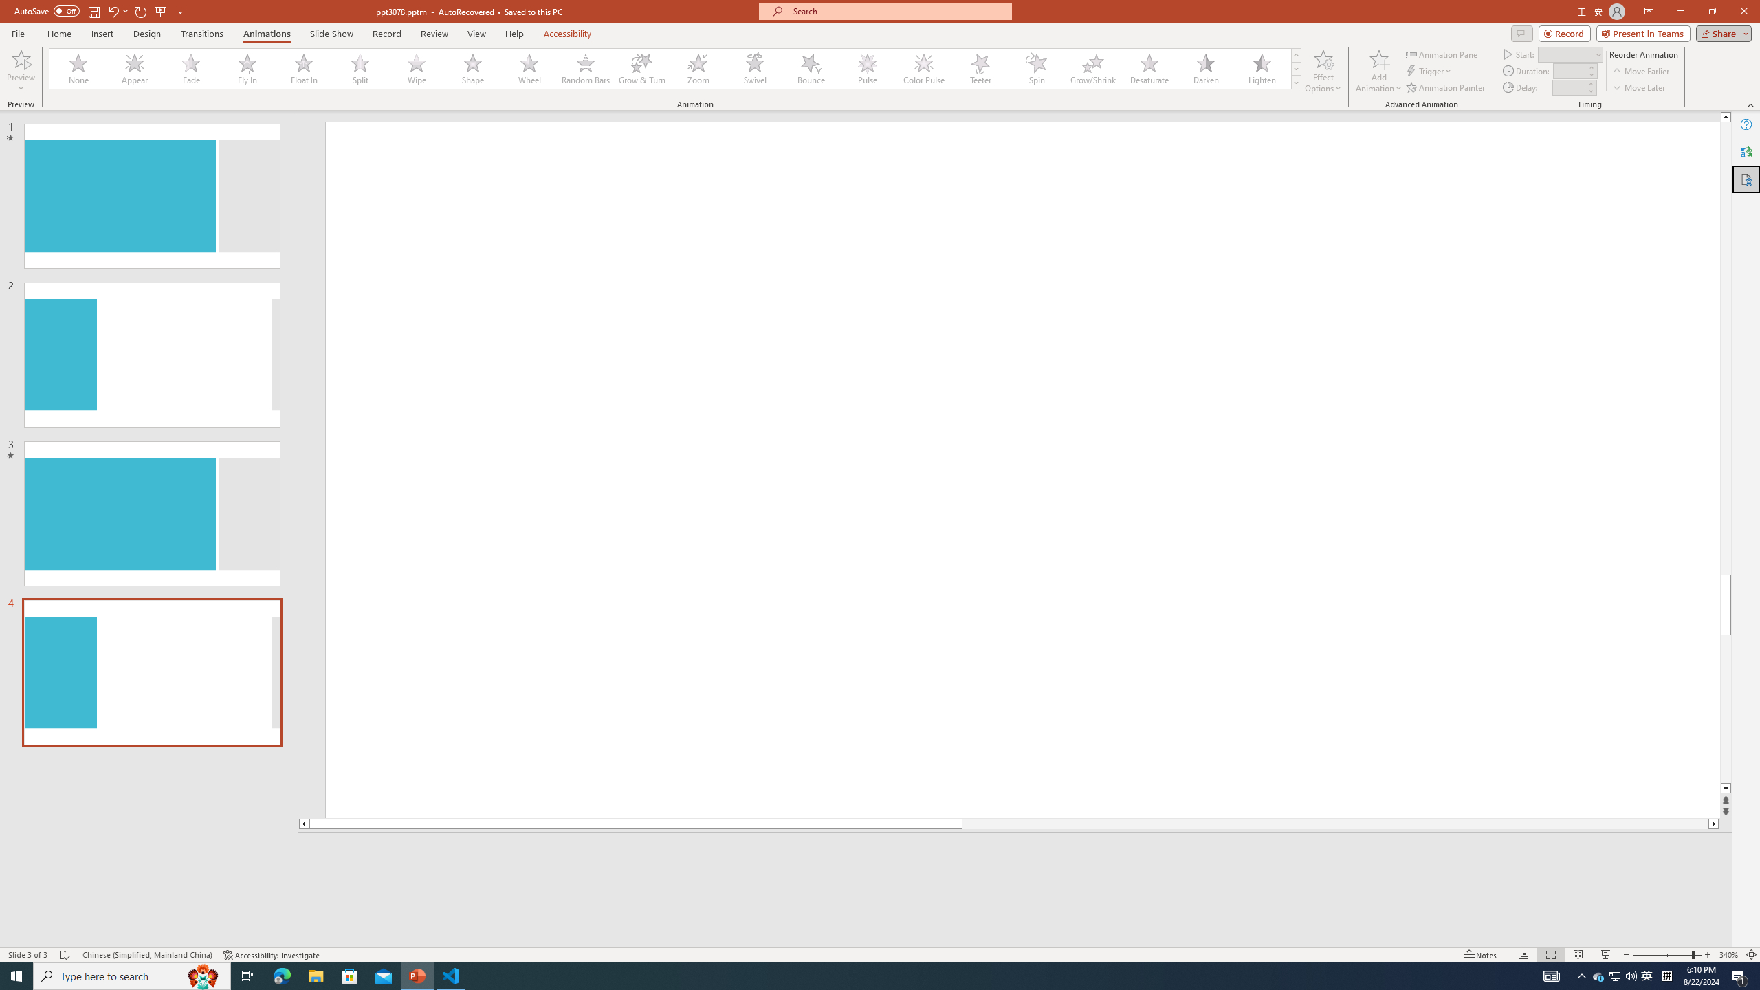 The height and width of the screenshot is (990, 1760). I want to click on Grow & Turn, so click(642, 69).